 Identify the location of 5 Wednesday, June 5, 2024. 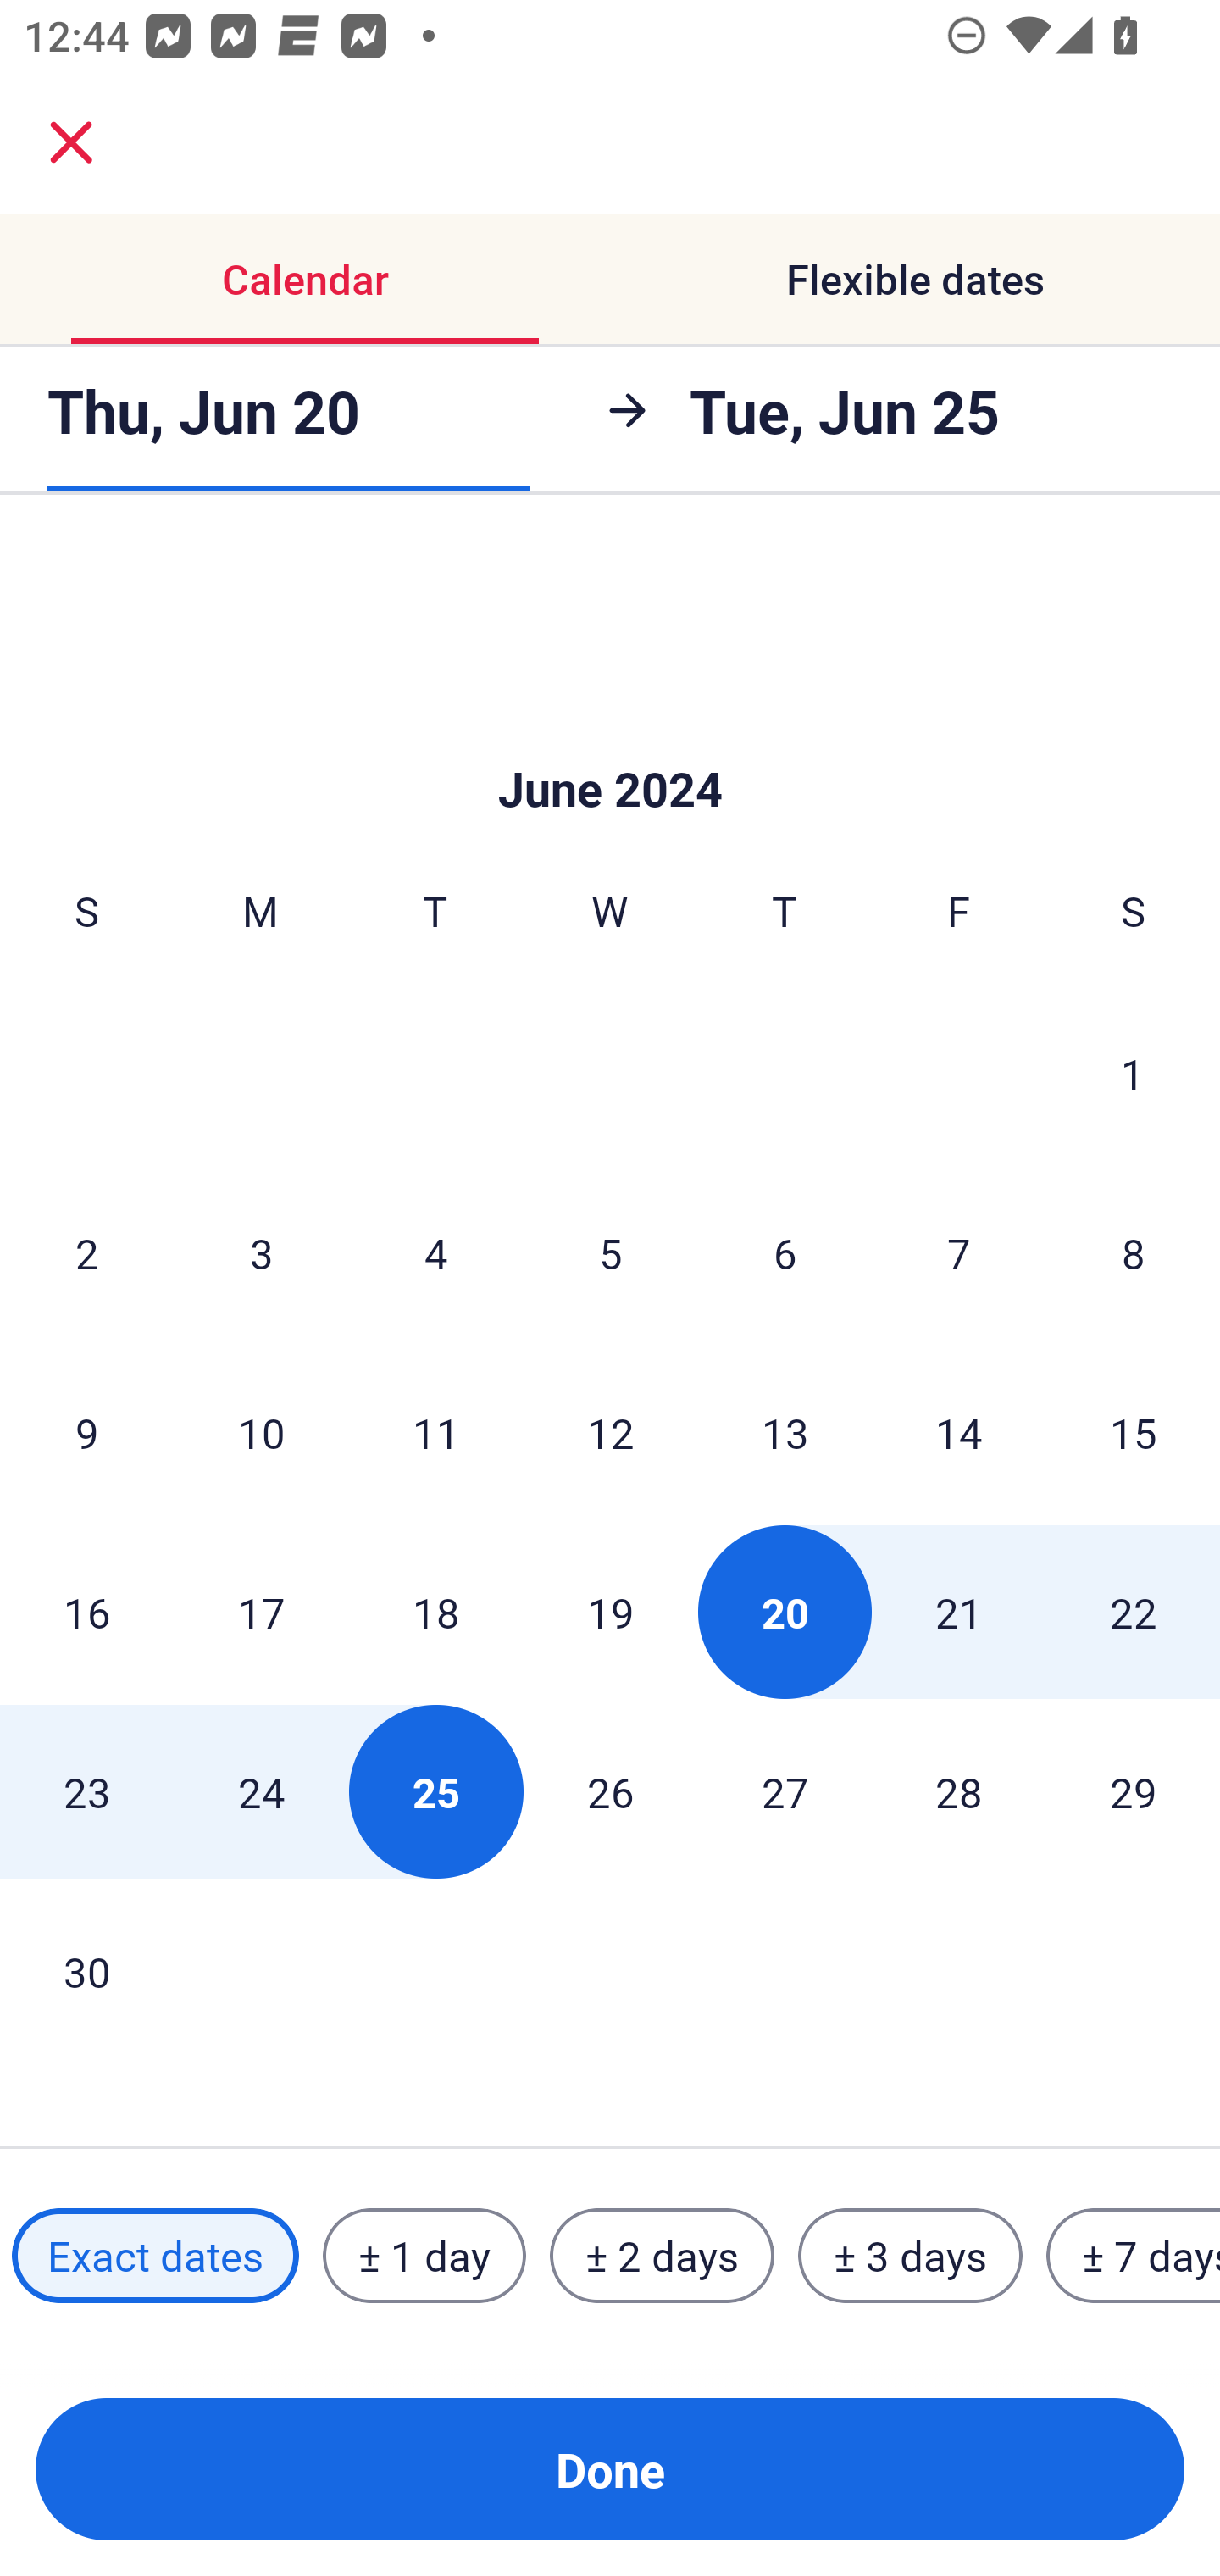
(610, 1252).